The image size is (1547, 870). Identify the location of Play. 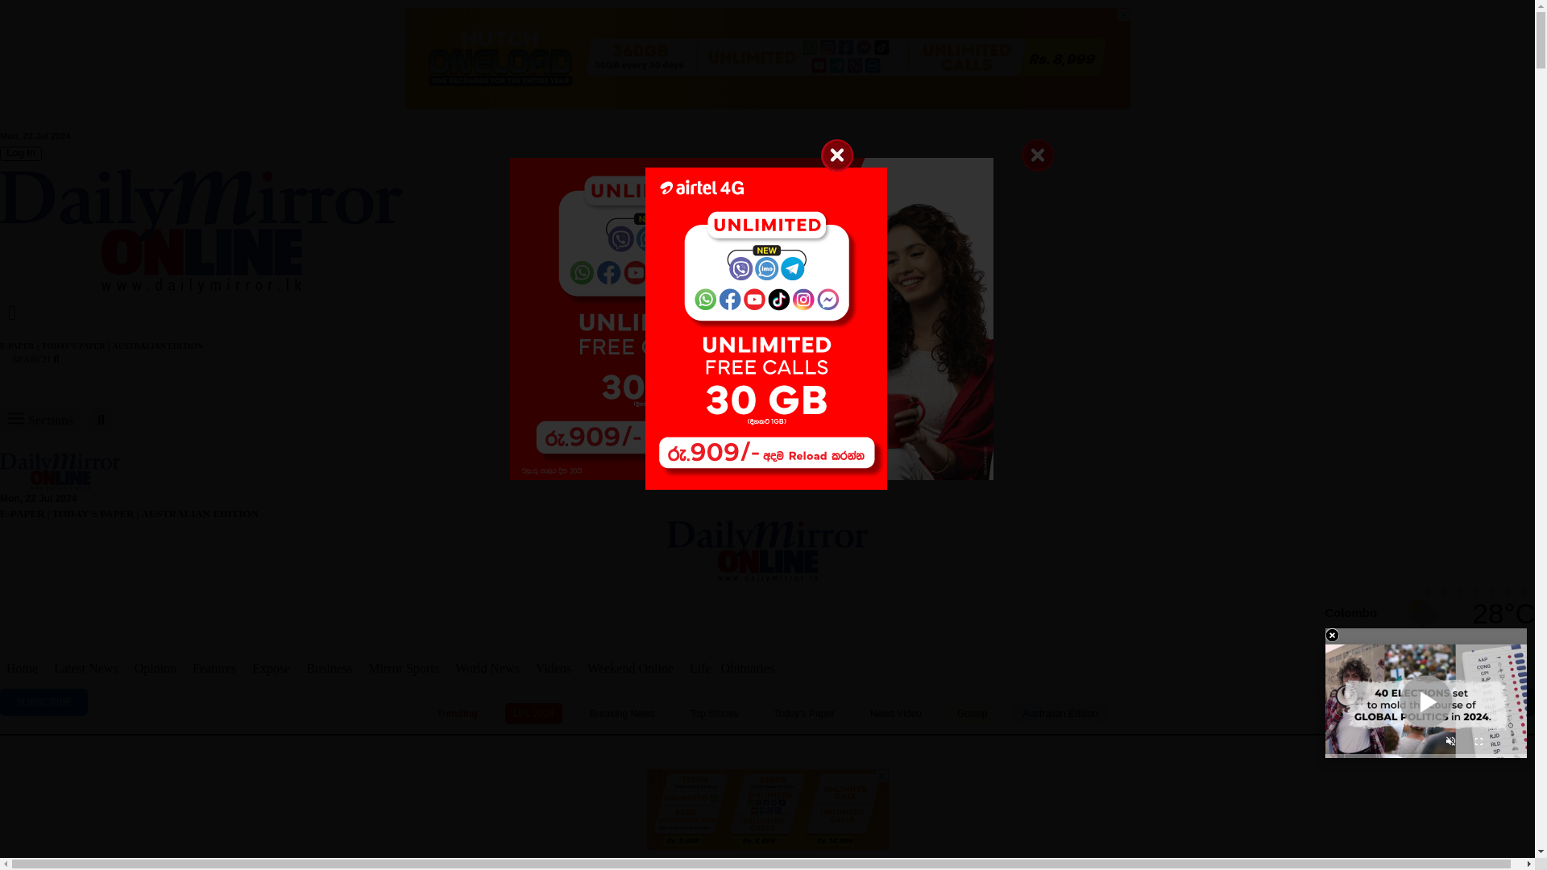
(1426, 701).